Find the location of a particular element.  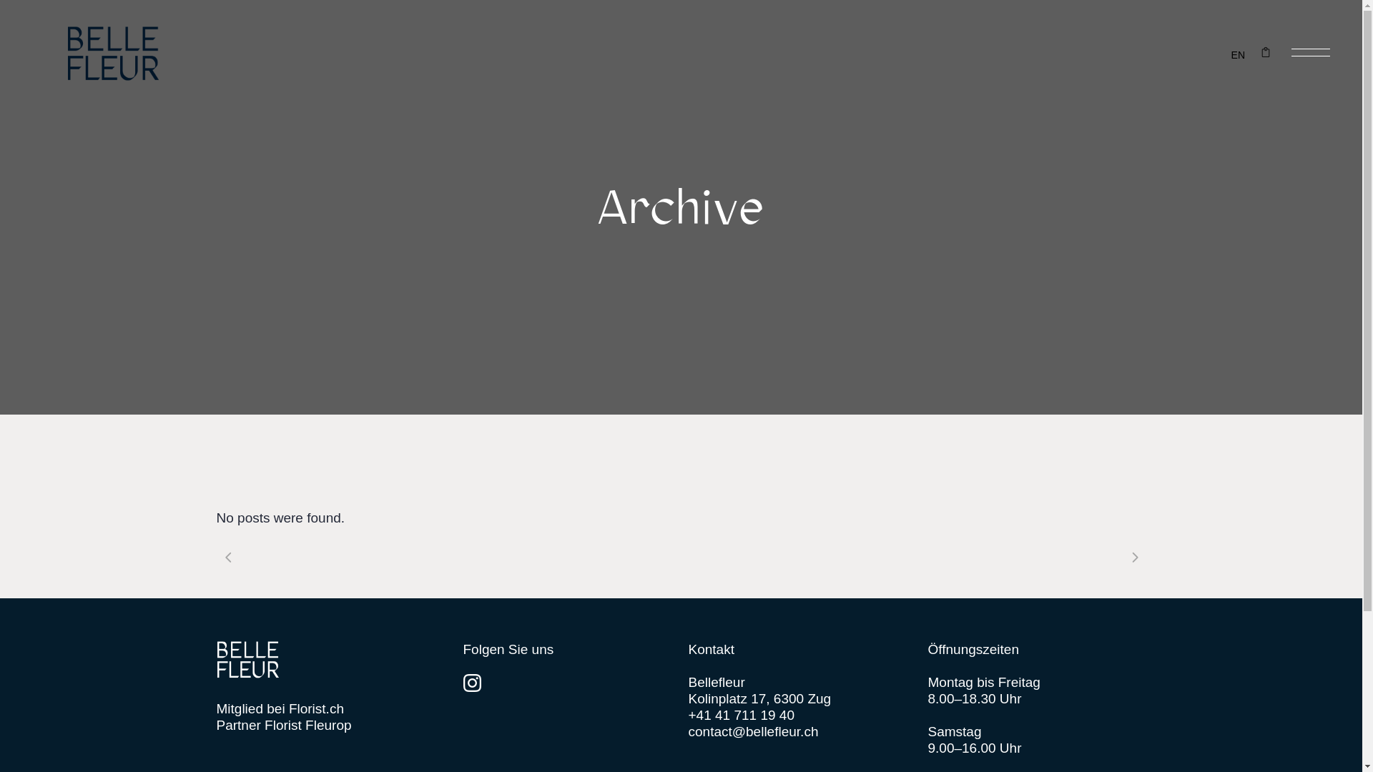

contact@bellefleur.ch is located at coordinates (753, 732).